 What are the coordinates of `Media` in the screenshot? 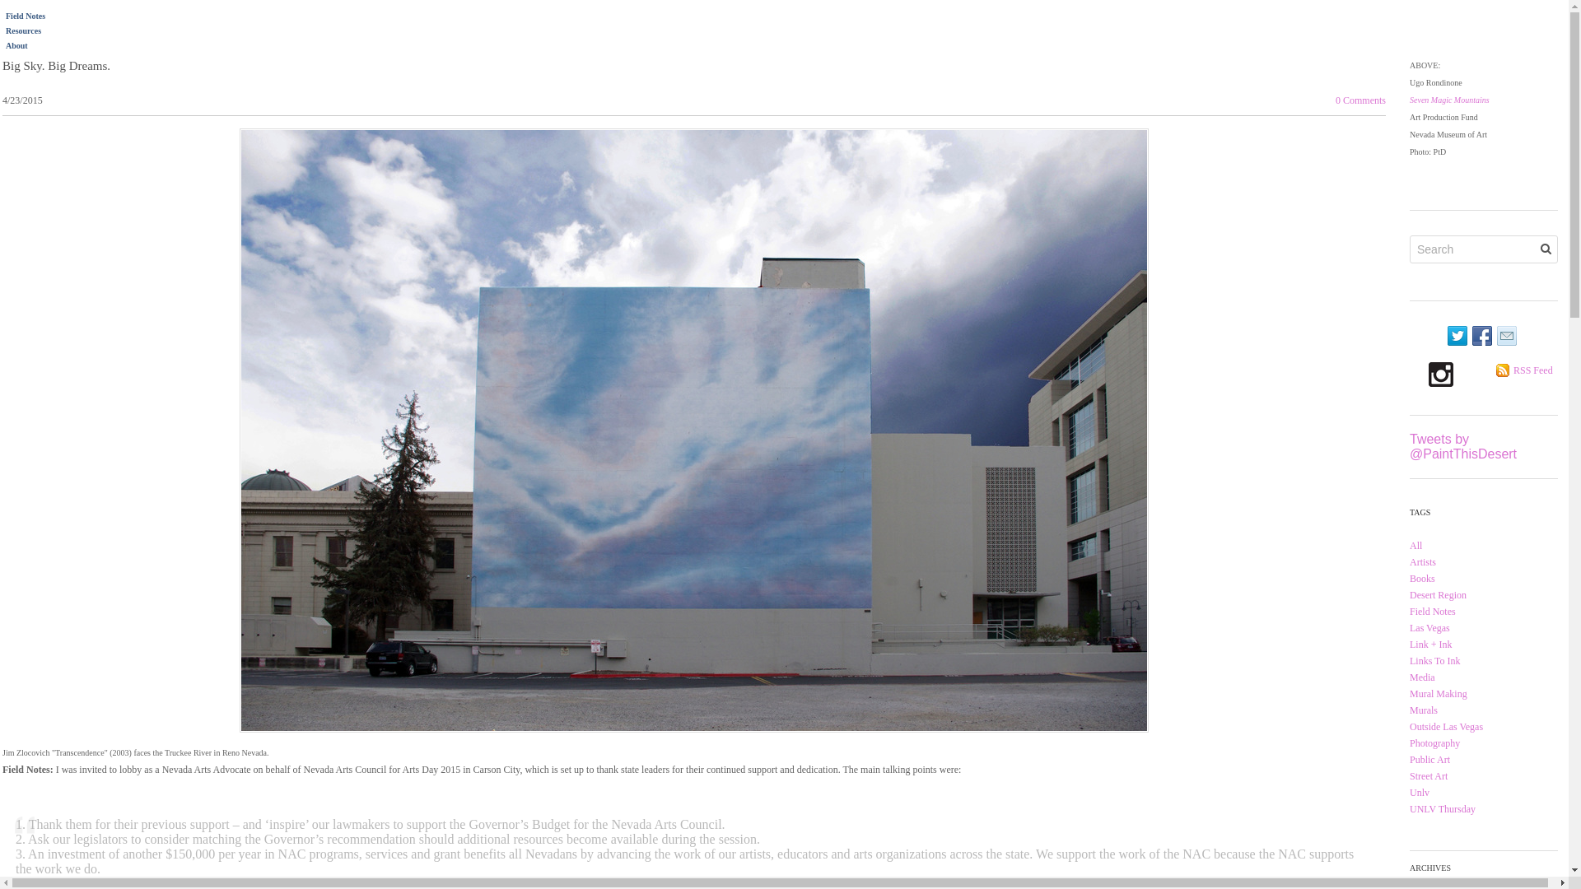 It's located at (1423, 677).